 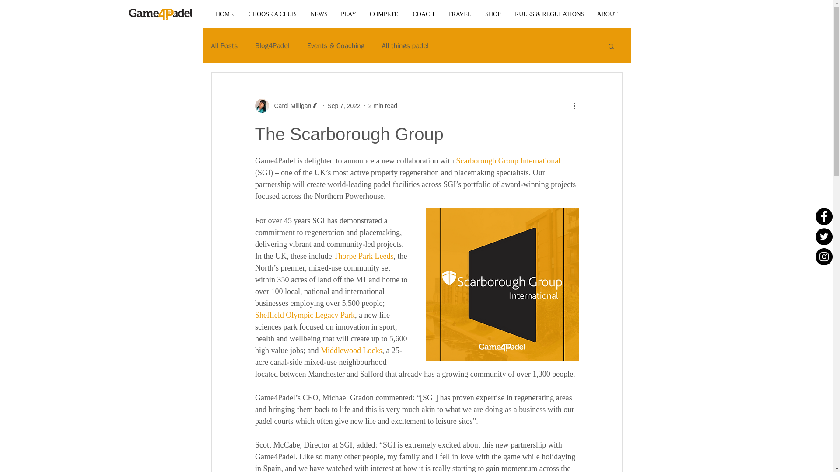 I want to click on All Posts, so click(x=224, y=45).